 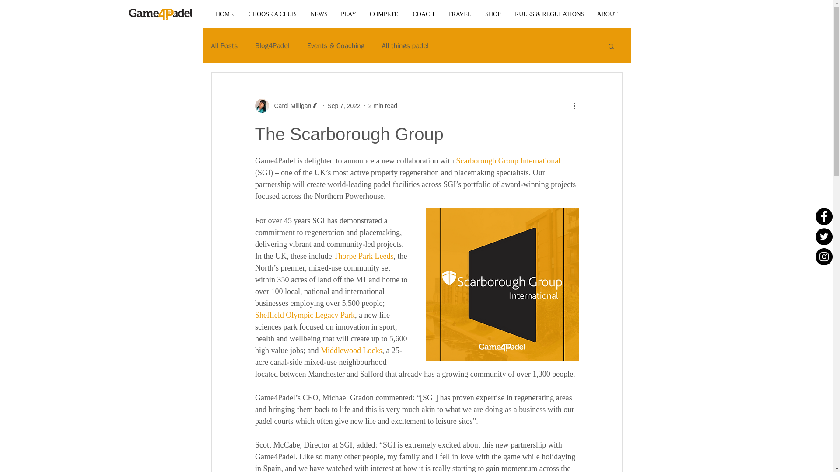 I want to click on All Posts, so click(x=224, y=45).